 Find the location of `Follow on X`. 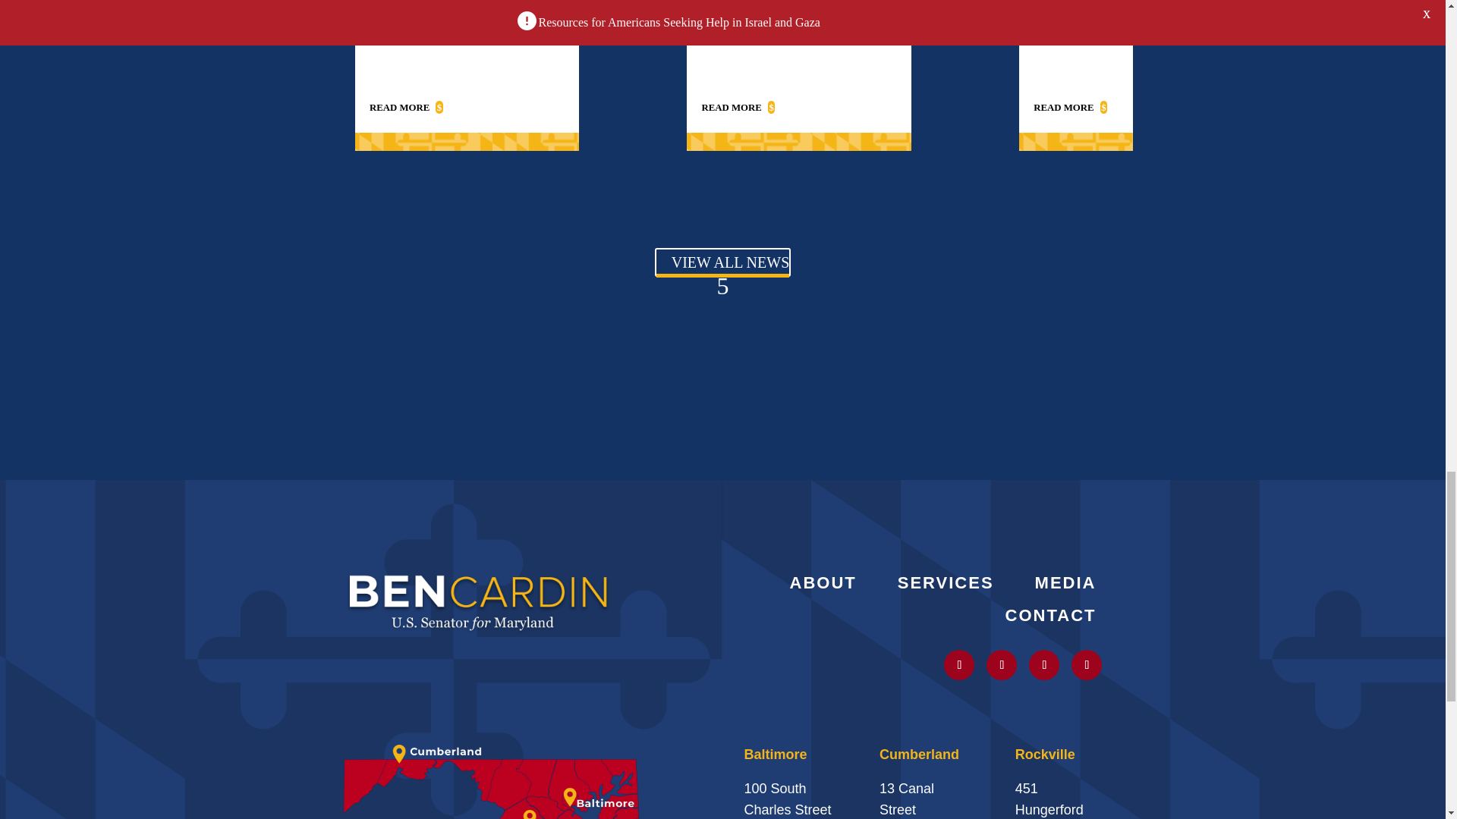

Follow on X is located at coordinates (959, 665).